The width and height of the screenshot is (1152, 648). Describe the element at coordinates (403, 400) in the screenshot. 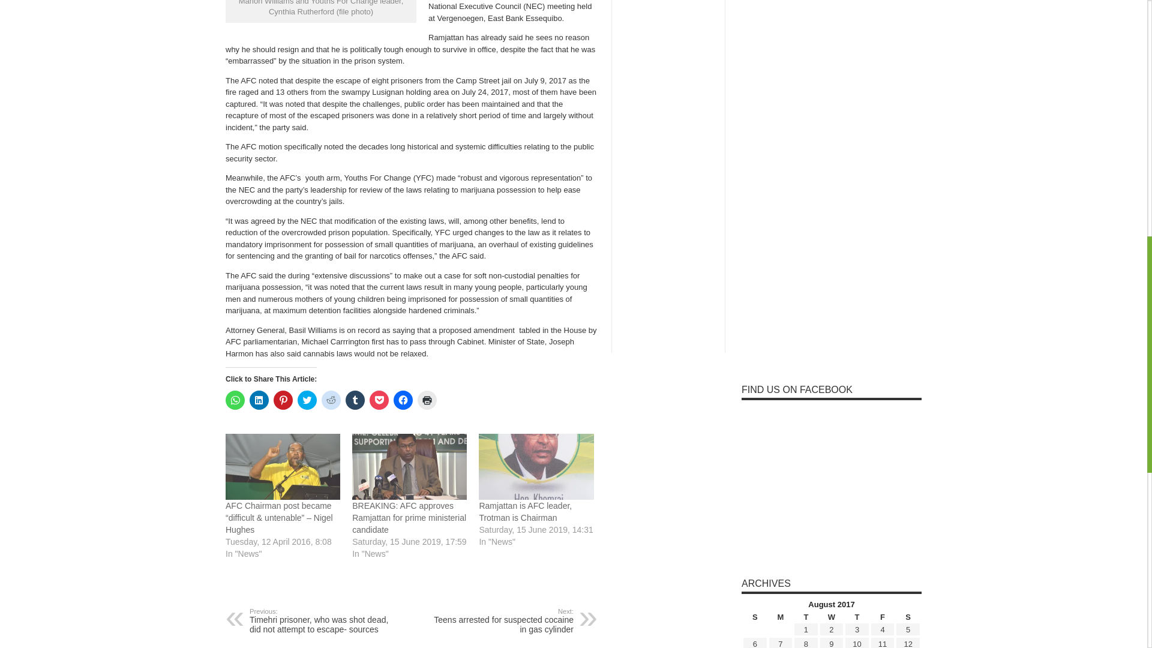

I see `Click to share on Facebook` at that location.